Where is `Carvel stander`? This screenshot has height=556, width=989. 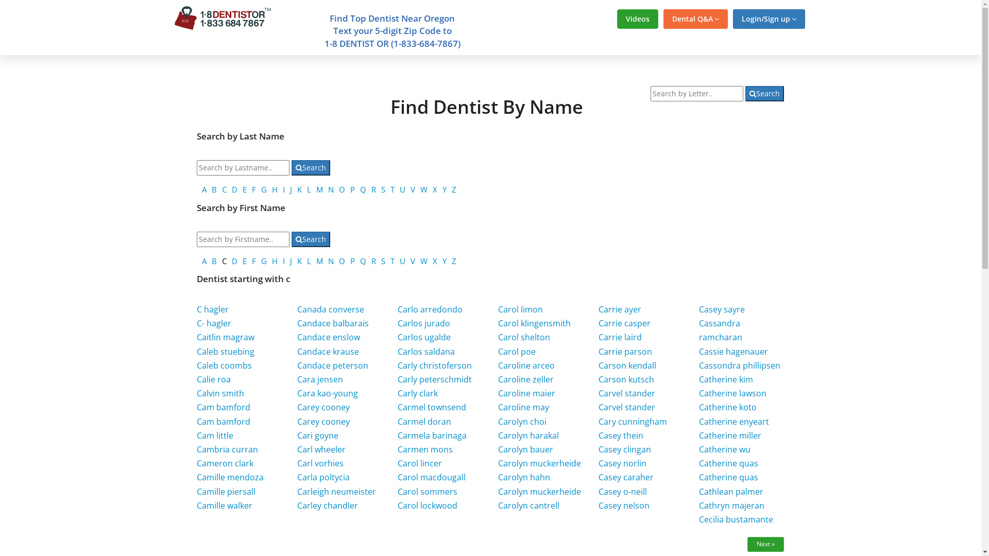 Carvel stander is located at coordinates (627, 407).